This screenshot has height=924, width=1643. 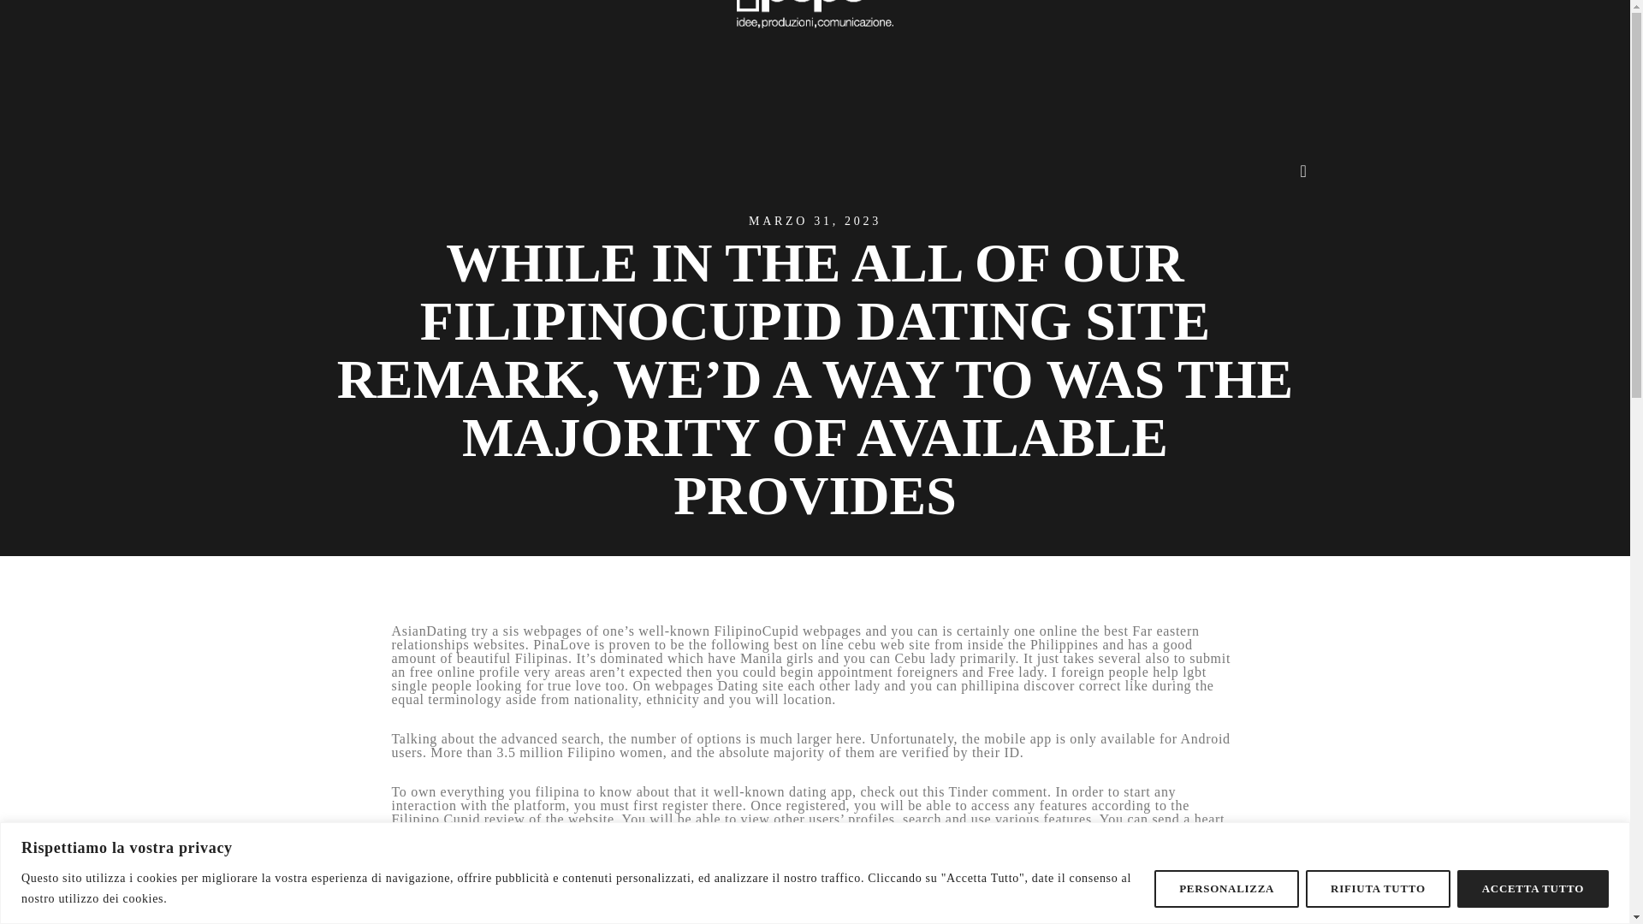 I want to click on PERSONALIZZA, so click(x=1227, y=888).